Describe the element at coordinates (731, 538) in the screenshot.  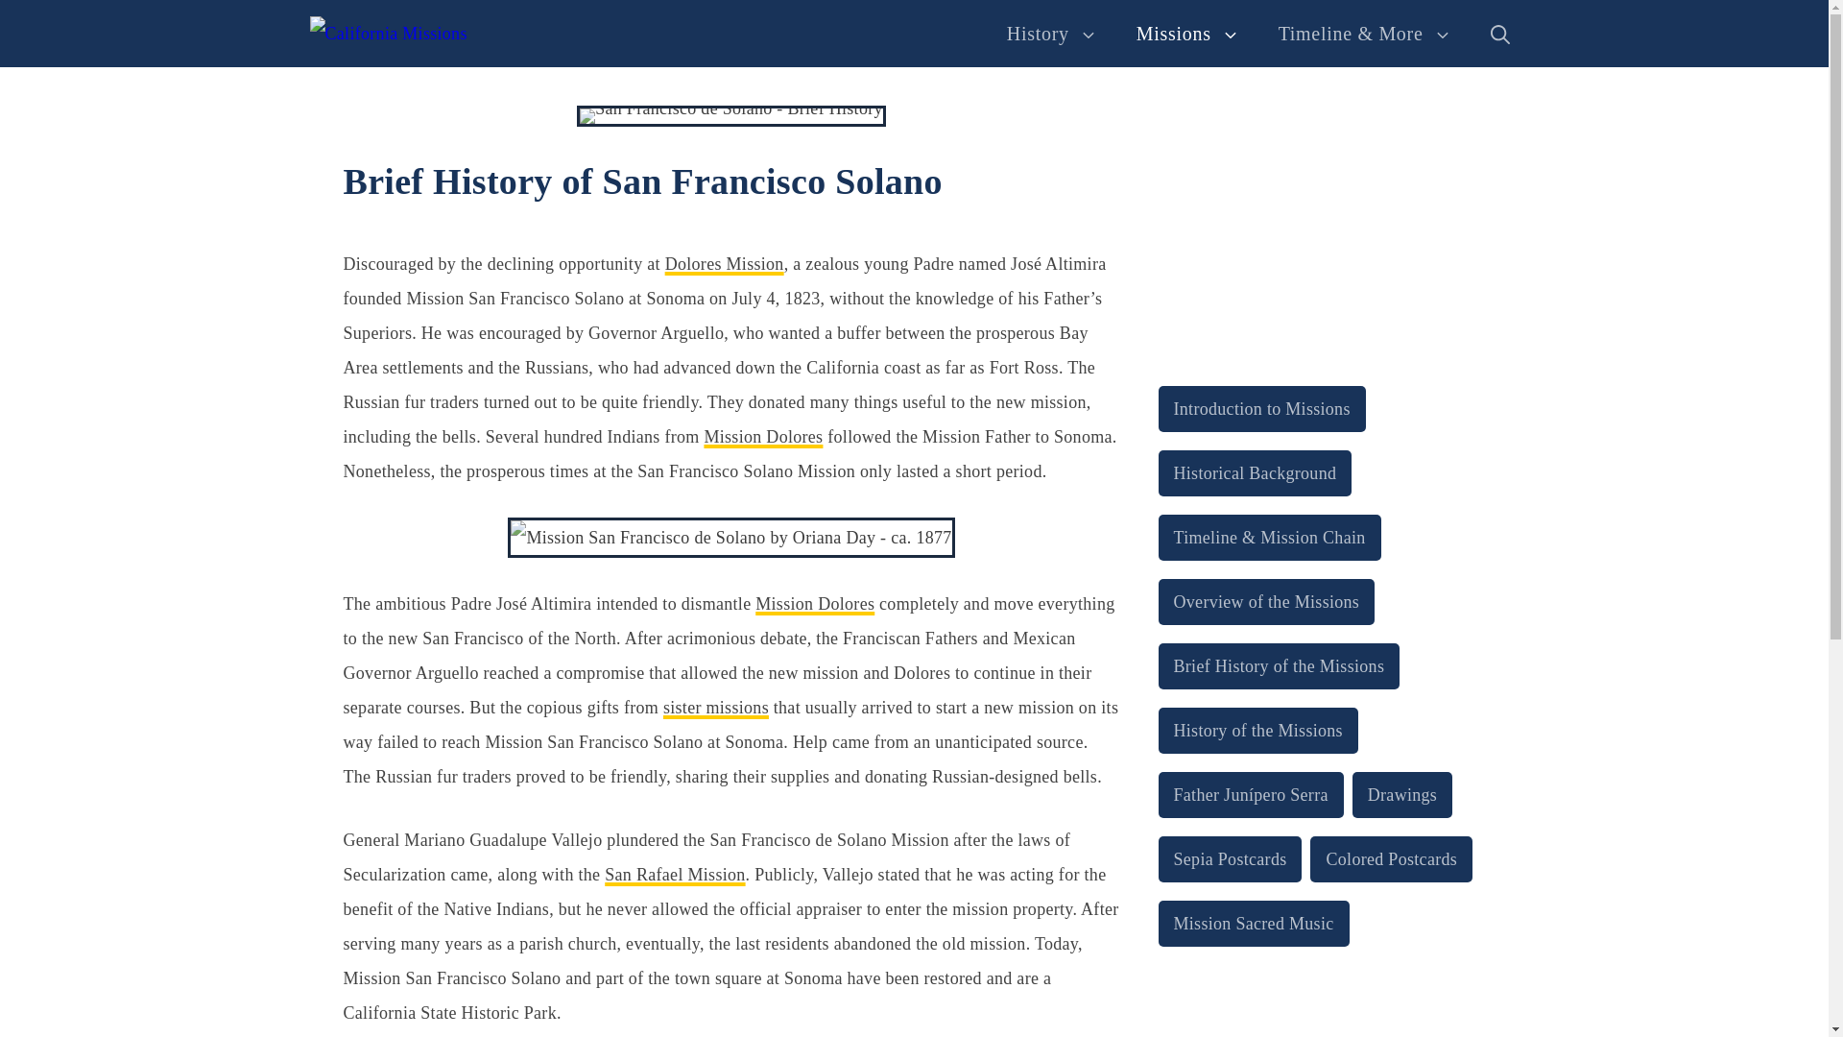
I see `Brief History of San Francisco Solano - 2` at that location.